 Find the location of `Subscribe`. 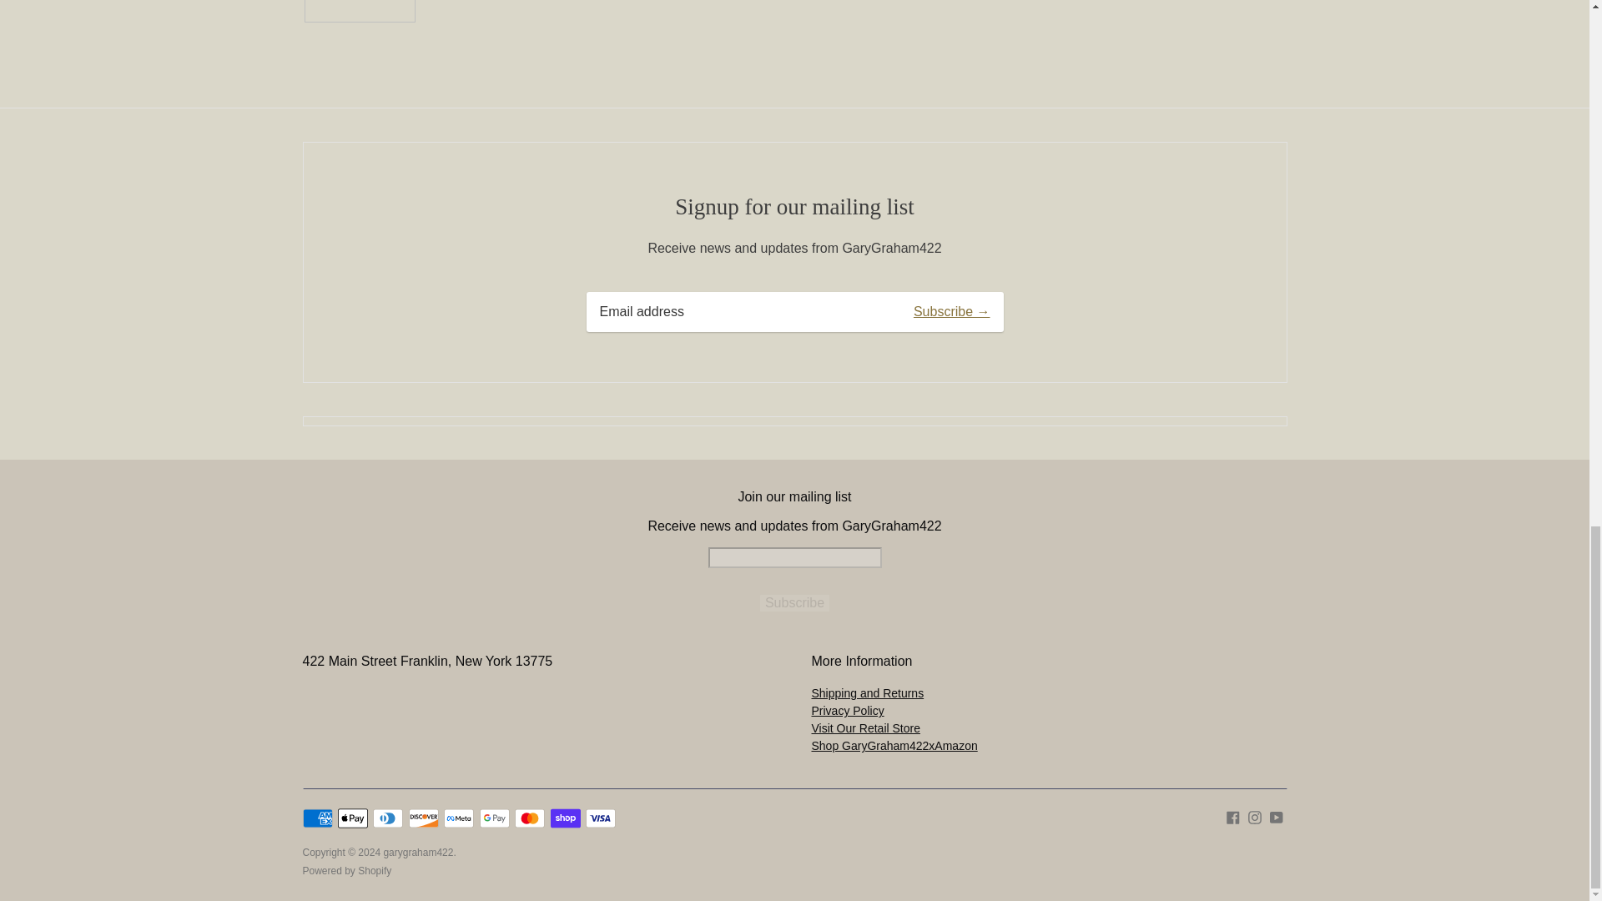

Subscribe is located at coordinates (794, 602).